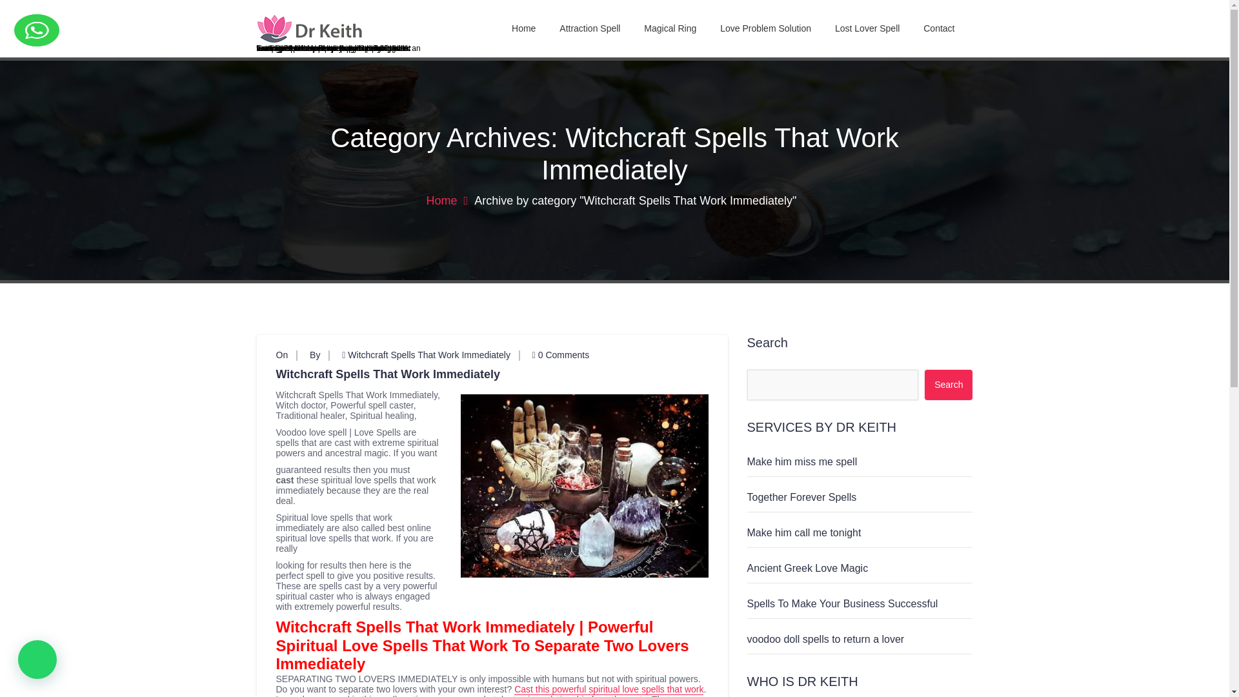 The image size is (1239, 697). What do you see at coordinates (609, 689) in the screenshot?
I see `Cast this powerful spiritual love spells that work` at bounding box center [609, 689].